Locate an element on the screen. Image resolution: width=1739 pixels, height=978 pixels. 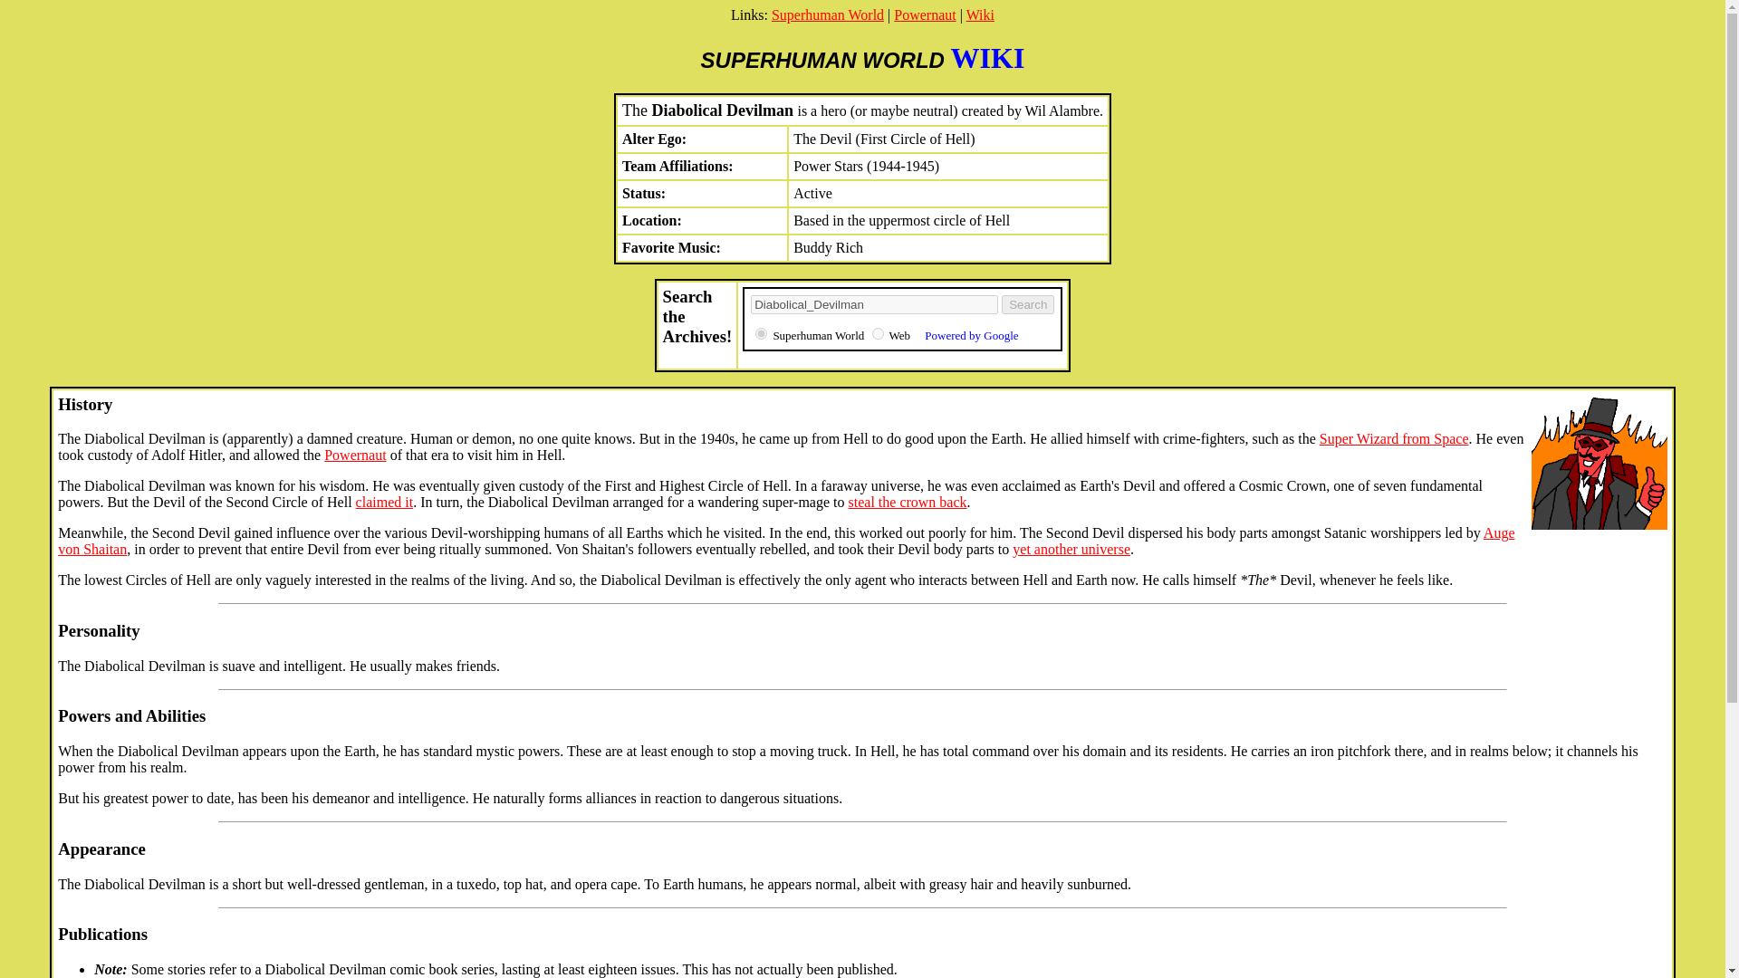
claimed it is located at coordinates (384, 502).